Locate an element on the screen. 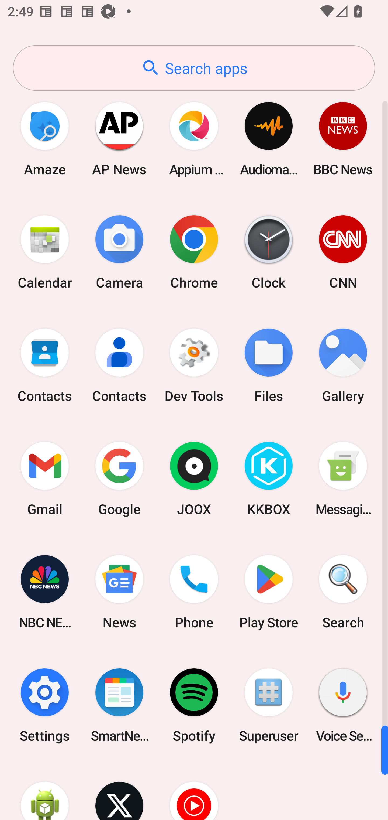 This screenshot has width=388, height=820. BBC News is located at coordinates (343, 139).